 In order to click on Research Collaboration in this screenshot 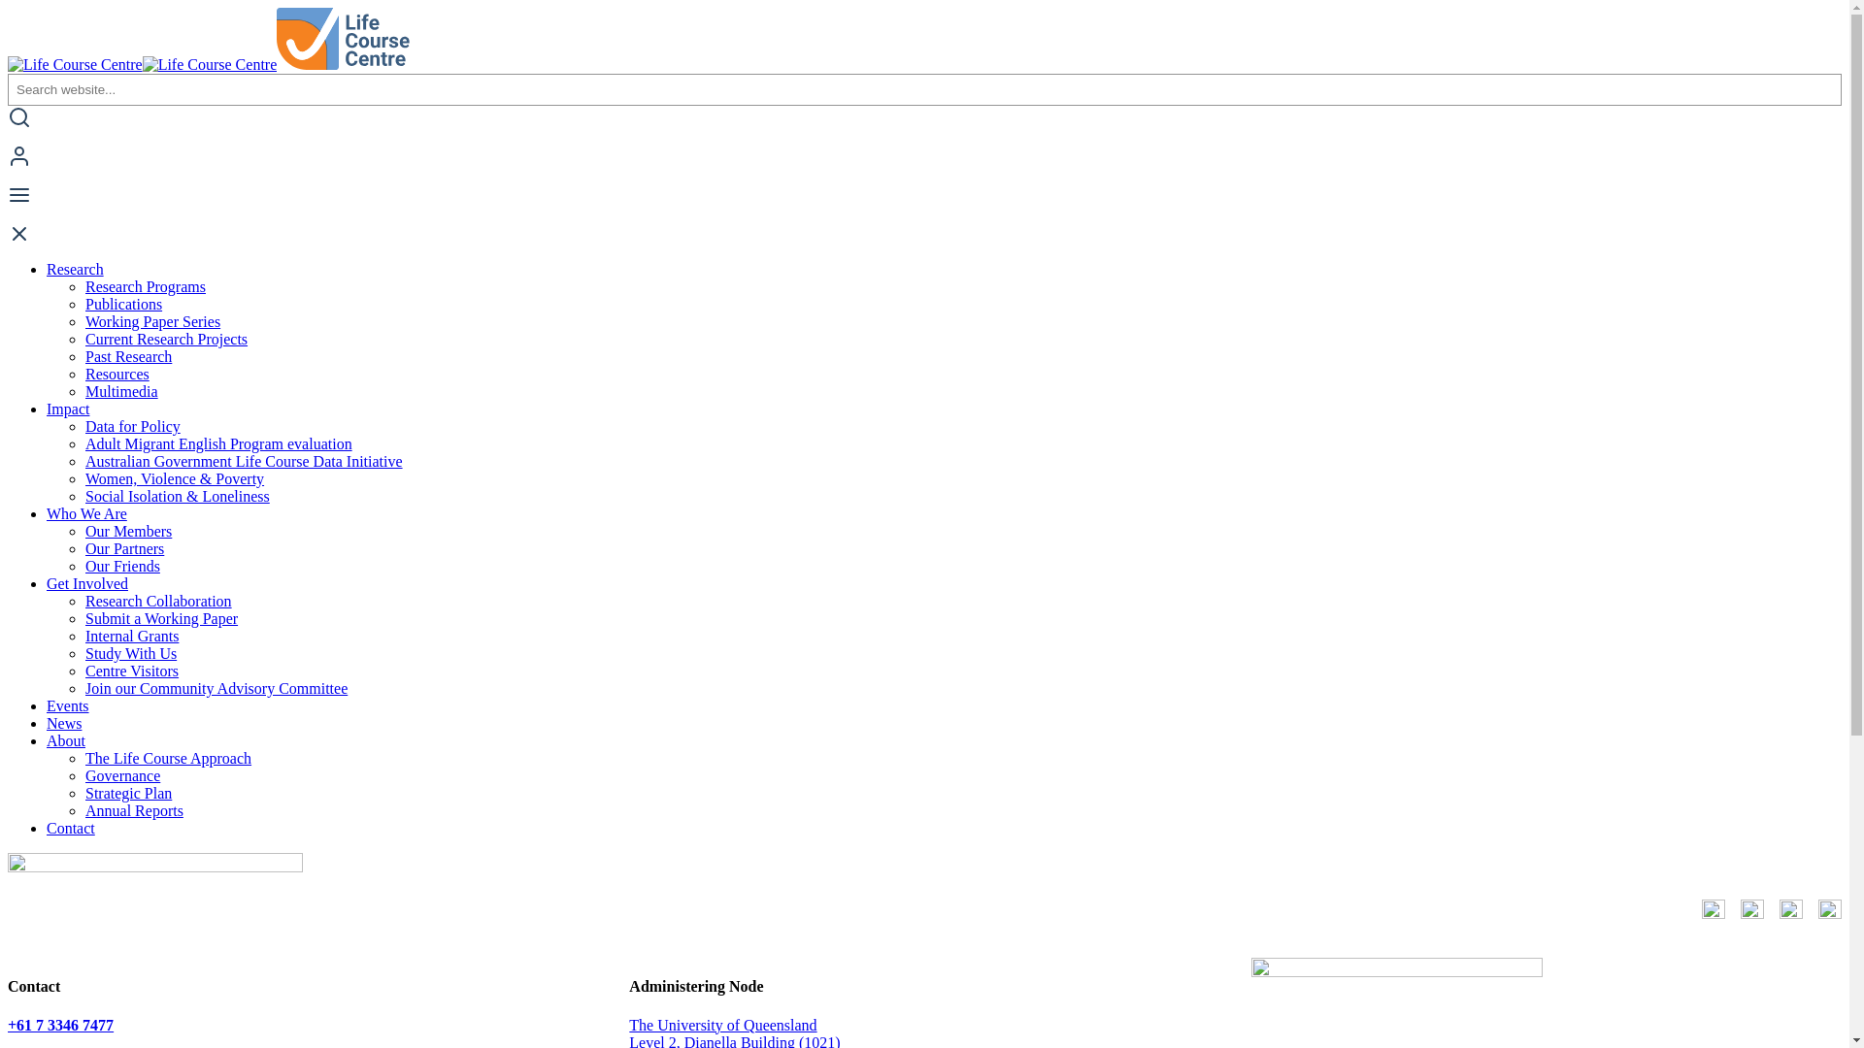, I will do `click(159, 602)`.